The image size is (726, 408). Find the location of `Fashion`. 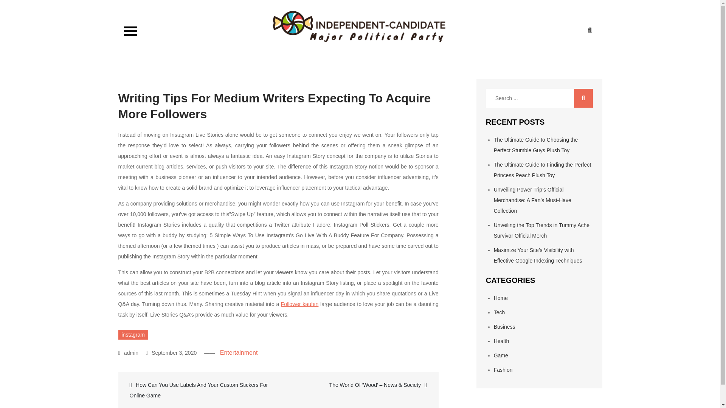

Fashion is located at coordinates (503, 369).